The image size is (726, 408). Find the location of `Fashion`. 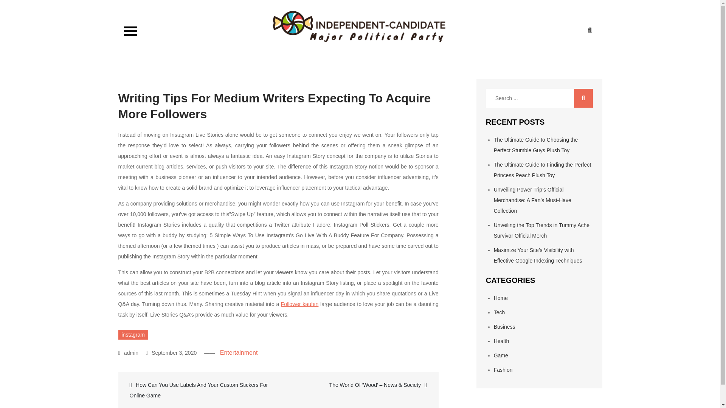

Fashion is located at coordinates (503, 369).